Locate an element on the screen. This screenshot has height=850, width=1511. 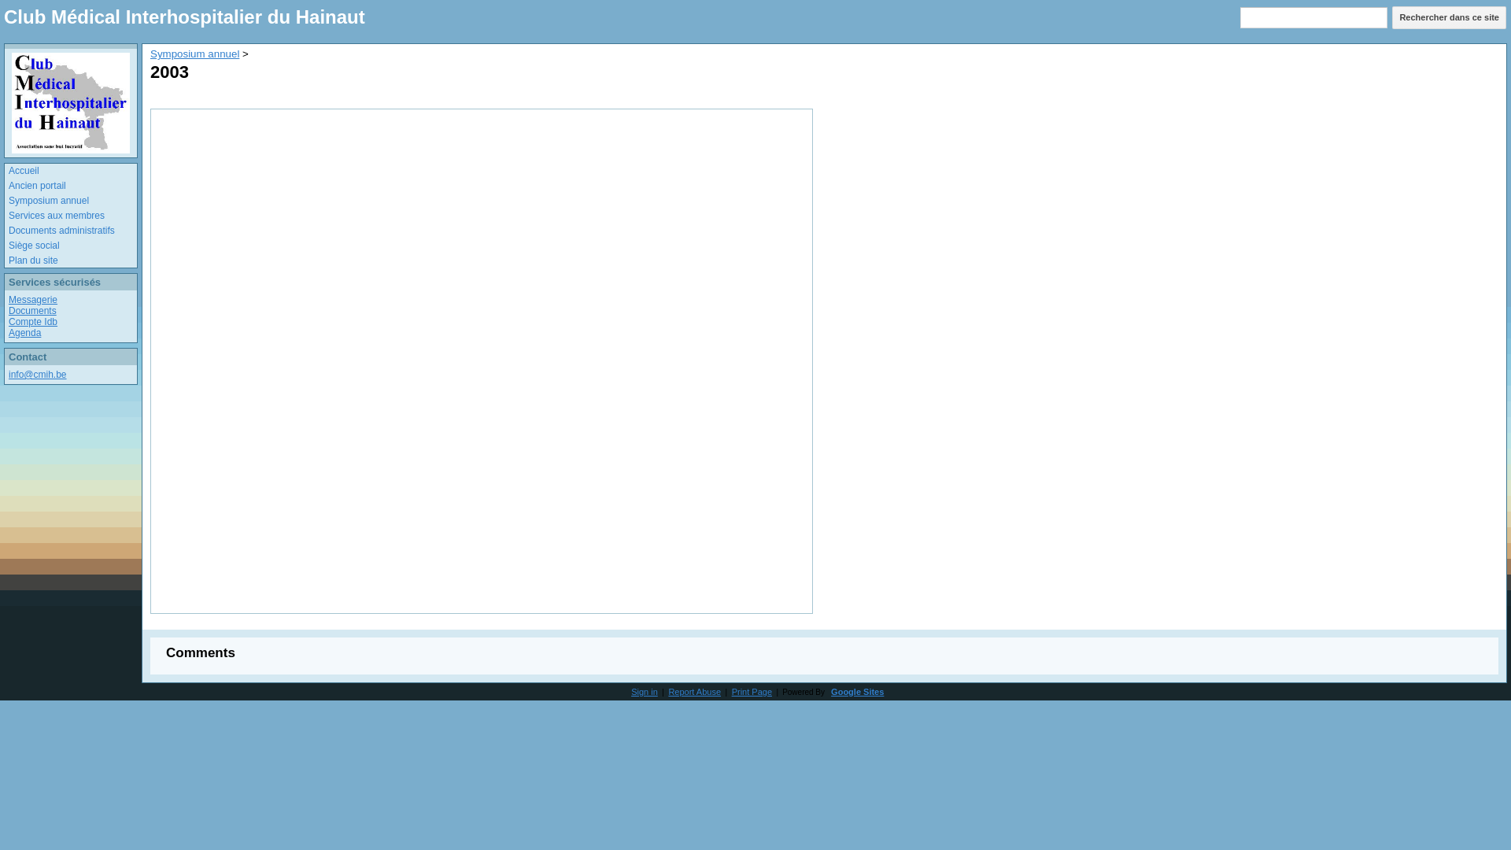
Services aux membres is located at coordinates (72, 216).